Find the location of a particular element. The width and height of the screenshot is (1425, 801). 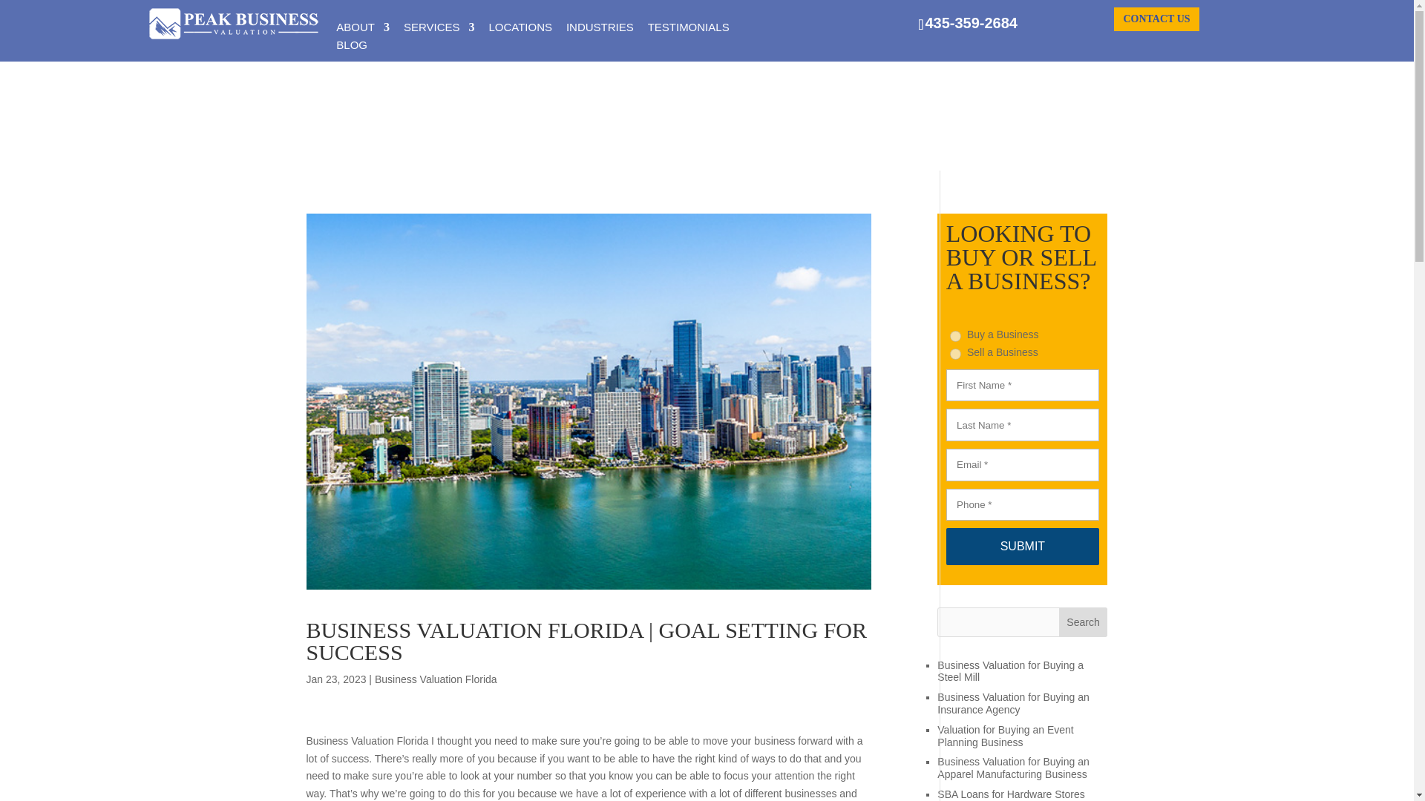

BLOG is located at coordinates (352, 49).